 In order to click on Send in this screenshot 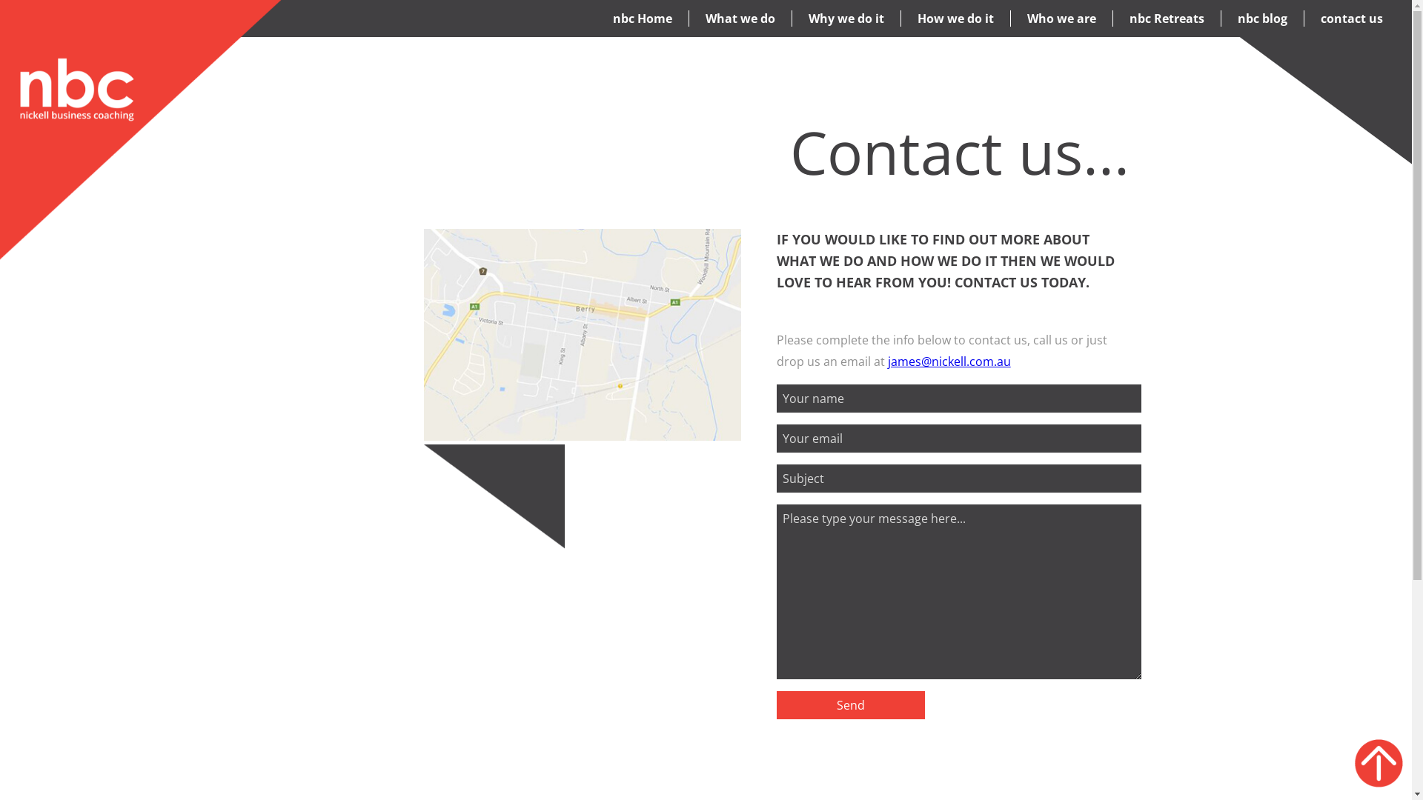, I will do `click(851, 705)`.